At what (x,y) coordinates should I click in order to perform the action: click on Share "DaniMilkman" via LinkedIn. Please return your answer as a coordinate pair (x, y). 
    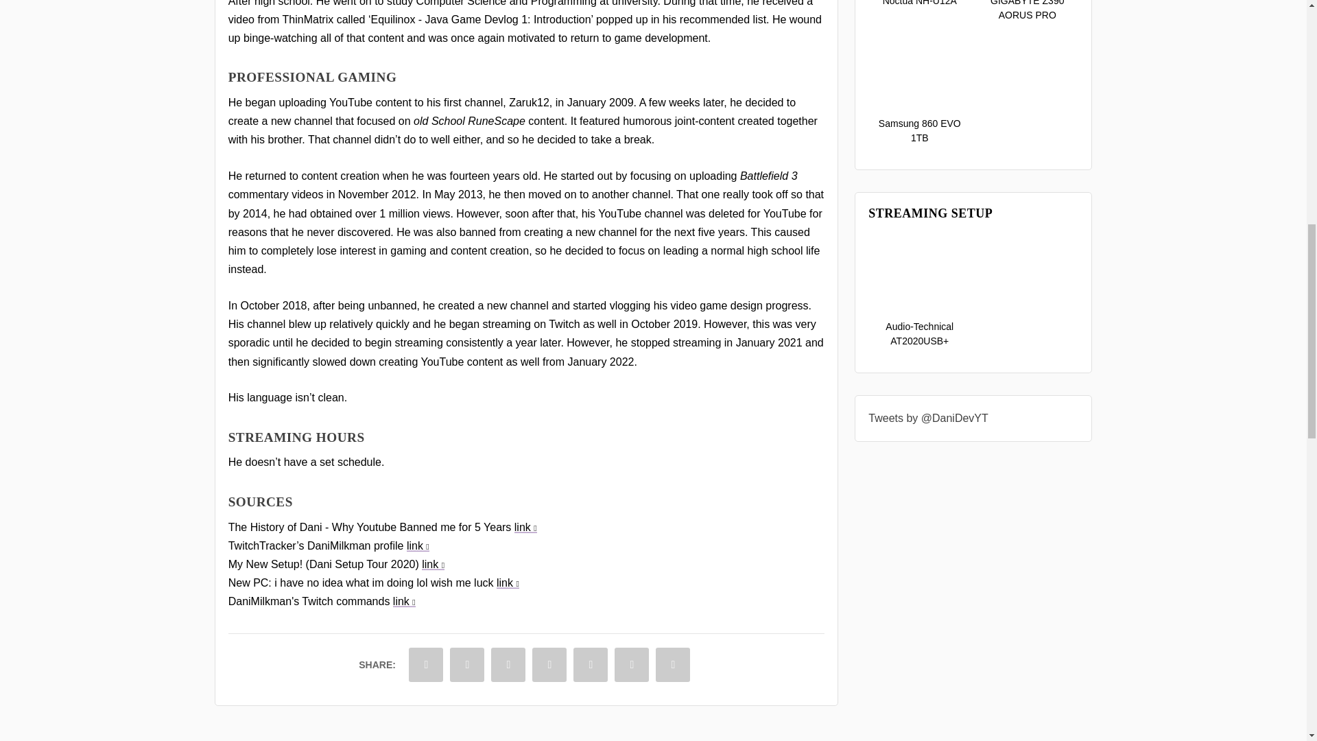
    Looking at the image, I should click on (590, 664).